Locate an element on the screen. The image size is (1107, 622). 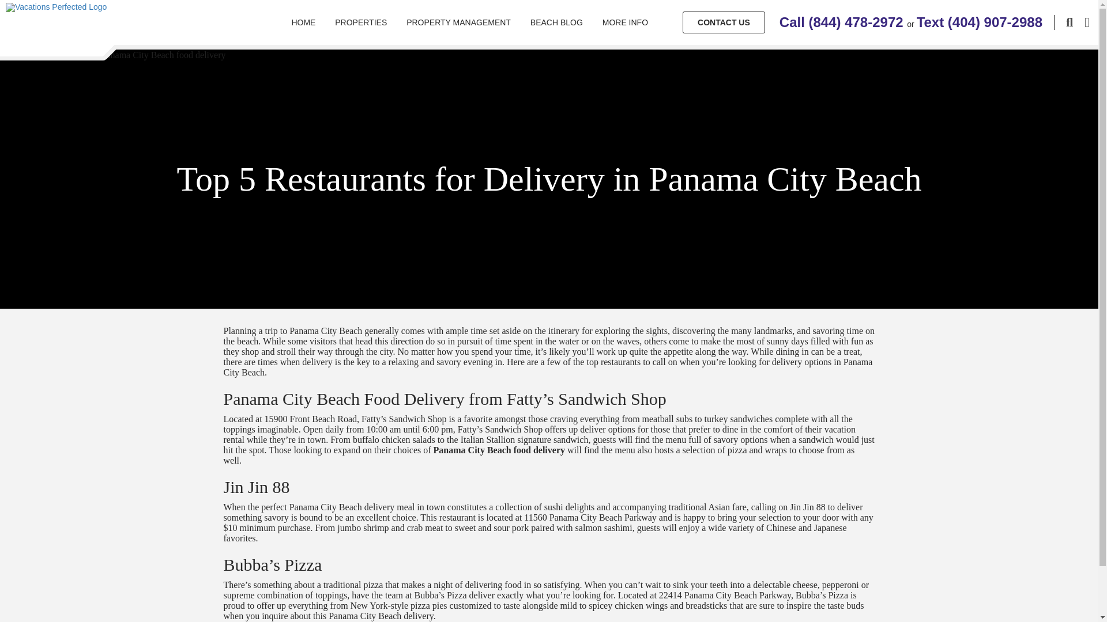
get sushi and more from Panama City Beach food delivery is located at coordinates (113, 55).